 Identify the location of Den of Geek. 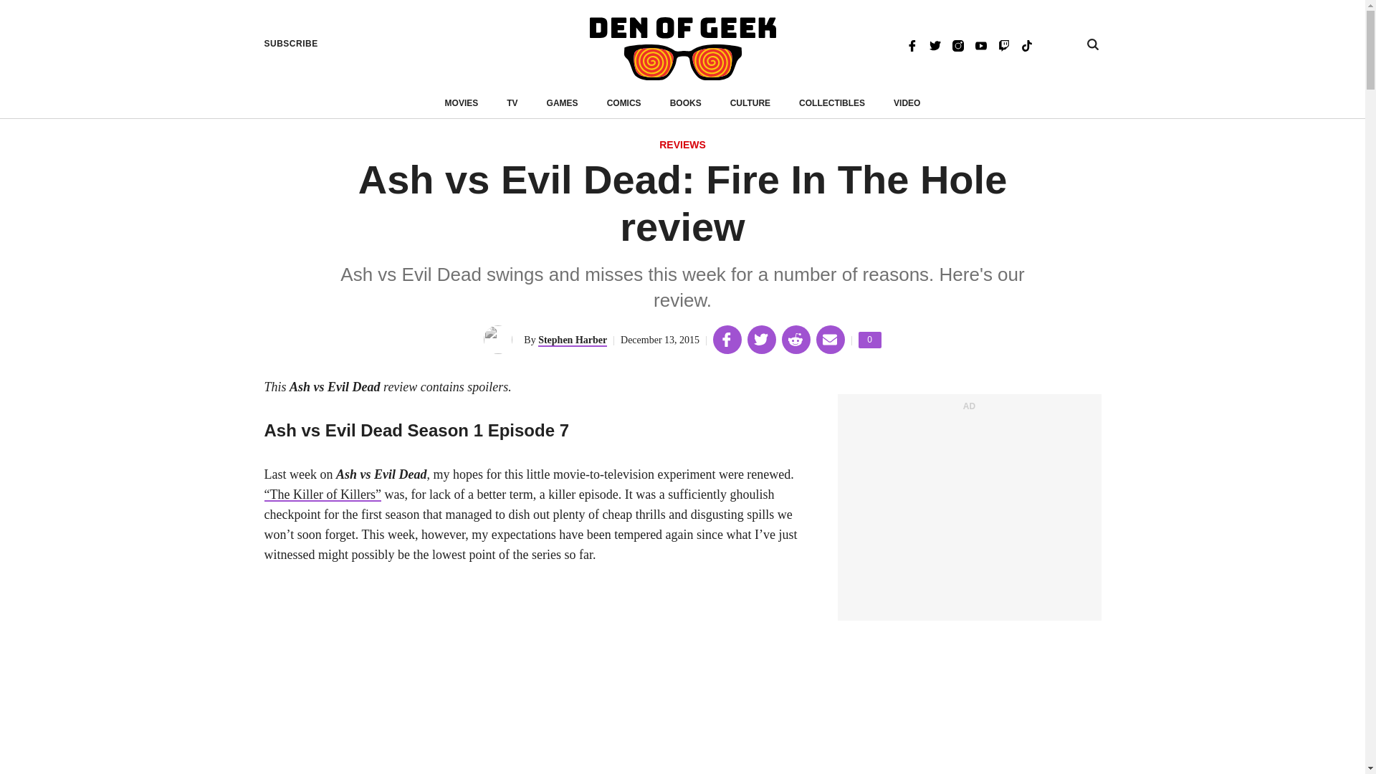
(935, 44).